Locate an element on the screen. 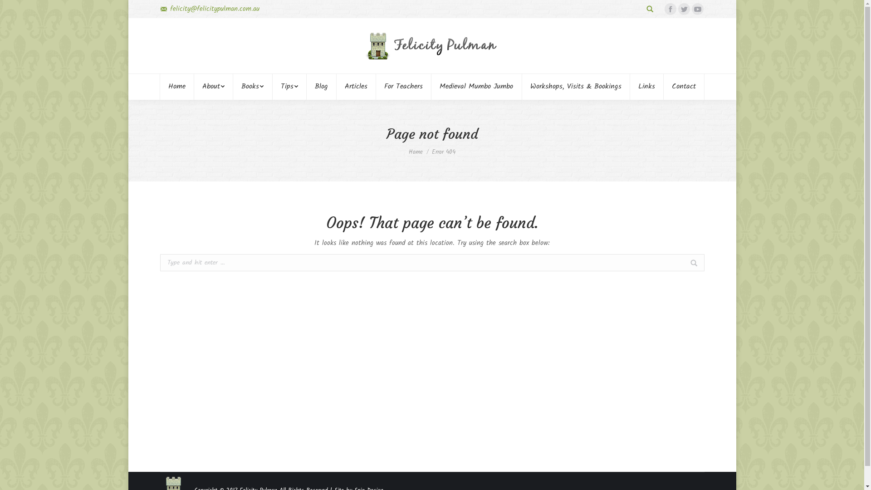 The image size is (871, 490). Books is located at coordinates (253, 87).